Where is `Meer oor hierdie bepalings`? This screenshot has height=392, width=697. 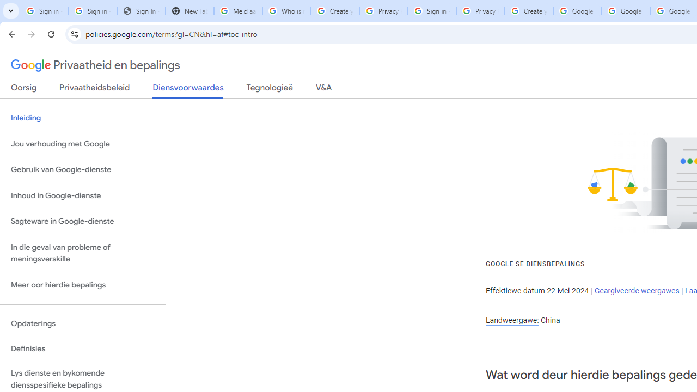 Meer oor hierdie bepalings is located at coordinates (83, 284).